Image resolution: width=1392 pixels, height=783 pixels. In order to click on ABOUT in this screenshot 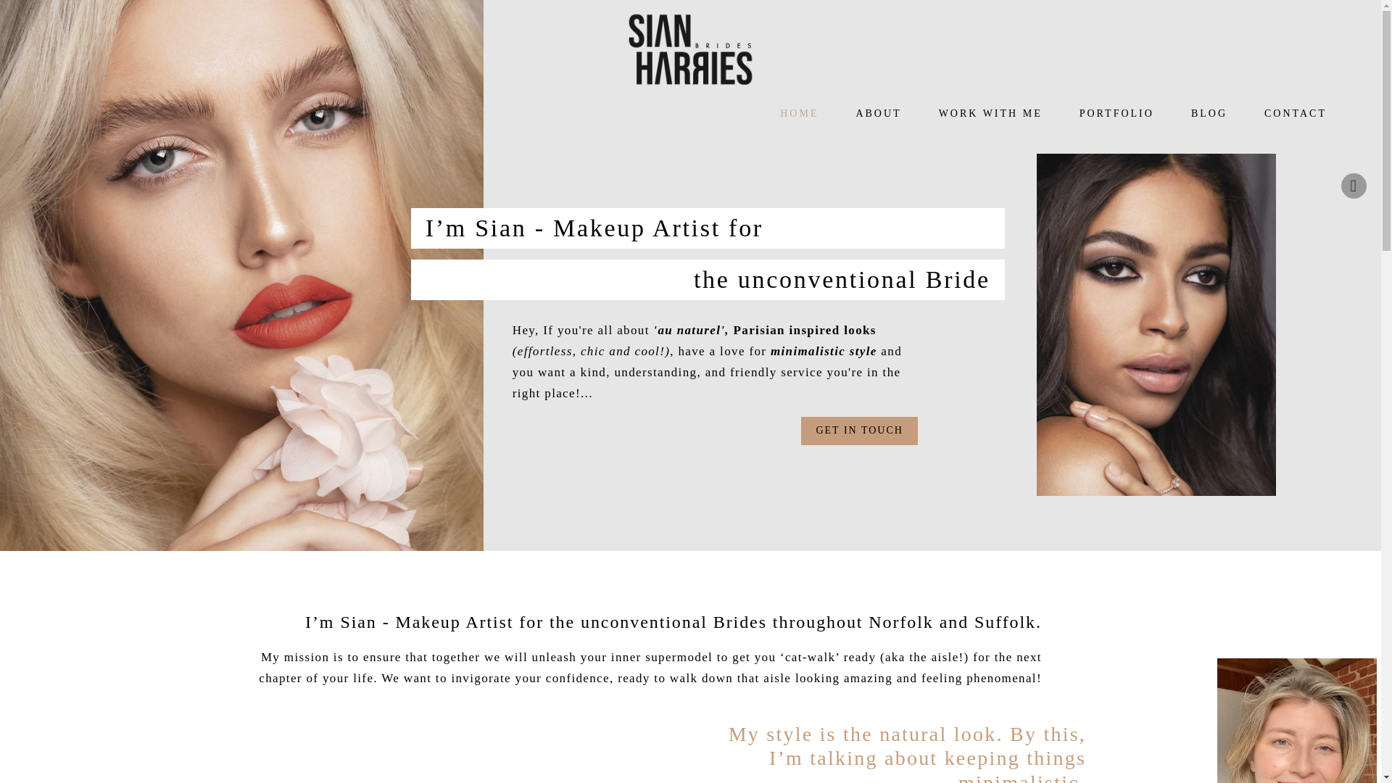, I will do `click(878, 114)`.